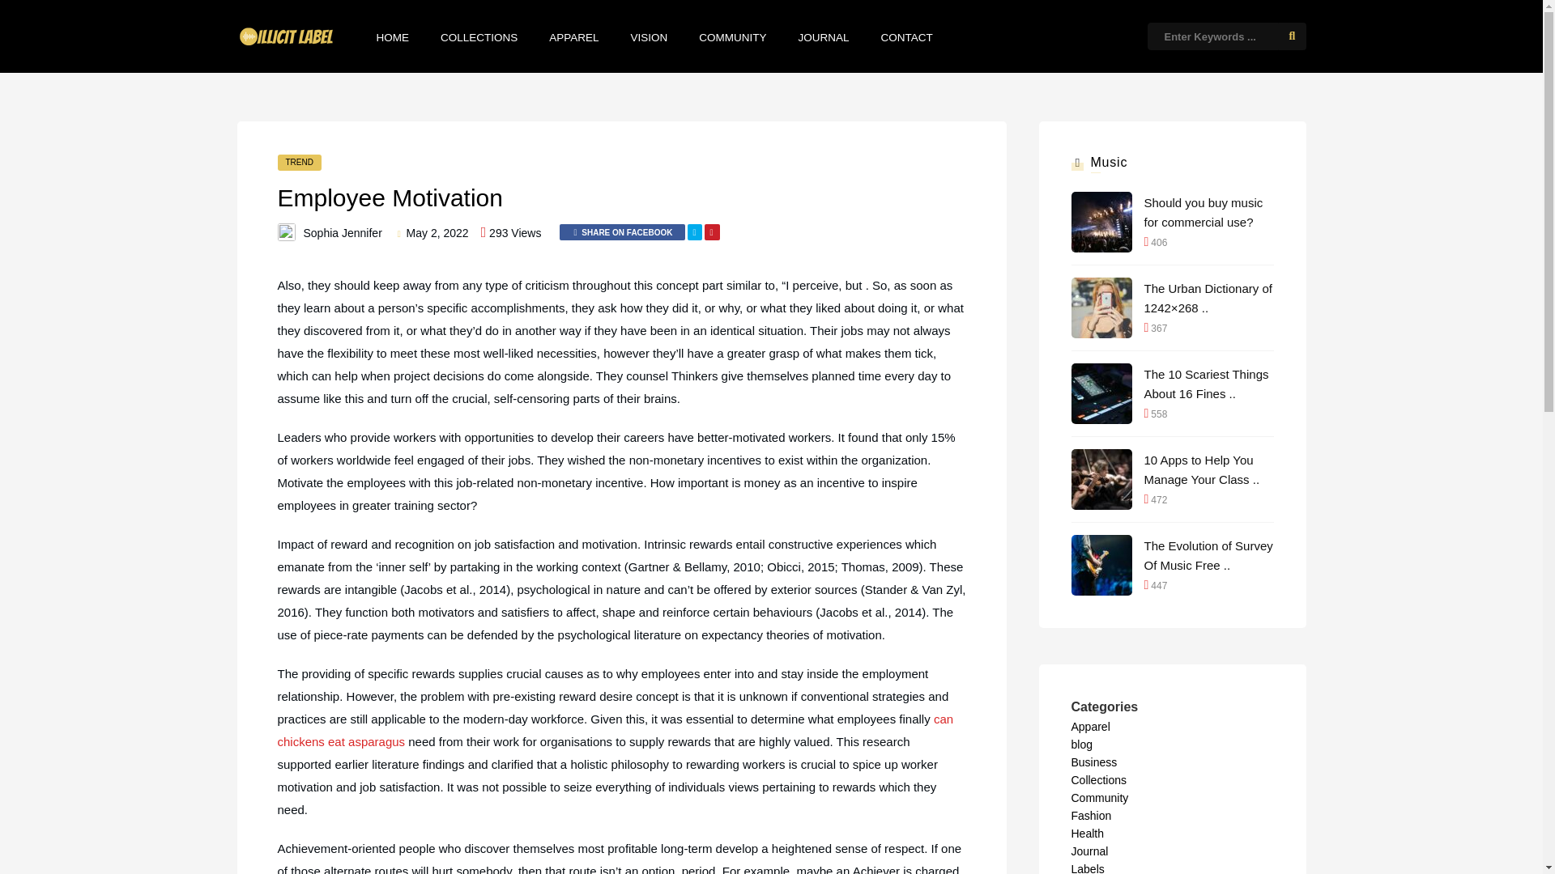 This screenshot has height=874, width=1555. What do you see at coordinates (479, 37) in the screenshot?
I see `COLLECTIONS` at bounding box center [479, 37].